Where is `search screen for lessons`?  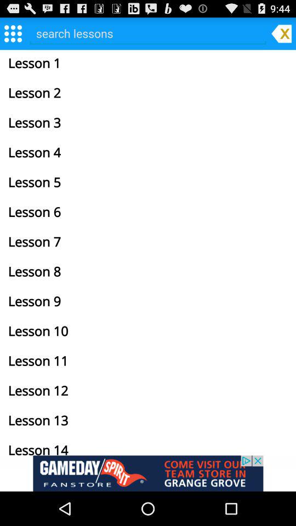 search screen for lessons is located at coordinates (148, 33).